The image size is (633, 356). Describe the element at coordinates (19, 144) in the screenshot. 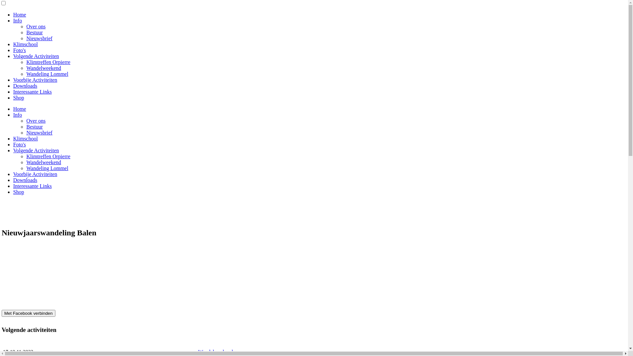

I see `Foto's` at that location.